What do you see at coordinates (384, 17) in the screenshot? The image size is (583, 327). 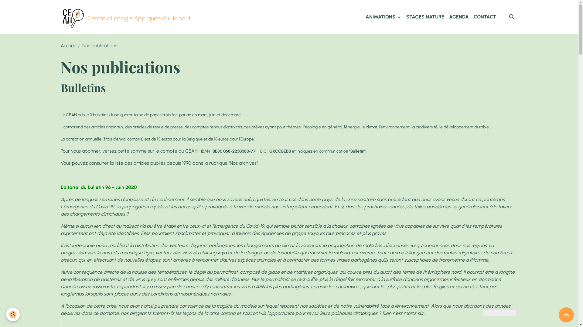 I see `ANIMATIONS` at bounding box center [384, 17].